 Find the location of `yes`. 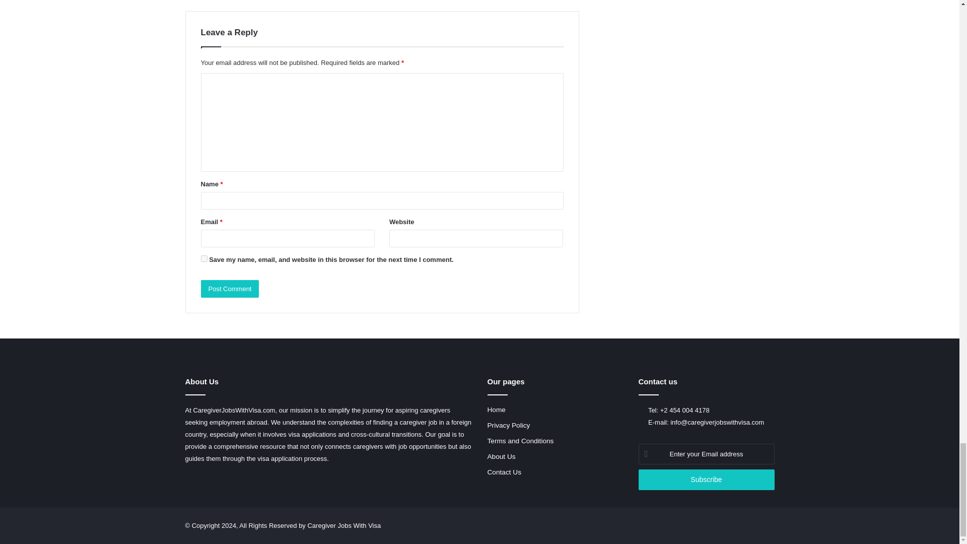

yes is located at coordinates (203, 258).